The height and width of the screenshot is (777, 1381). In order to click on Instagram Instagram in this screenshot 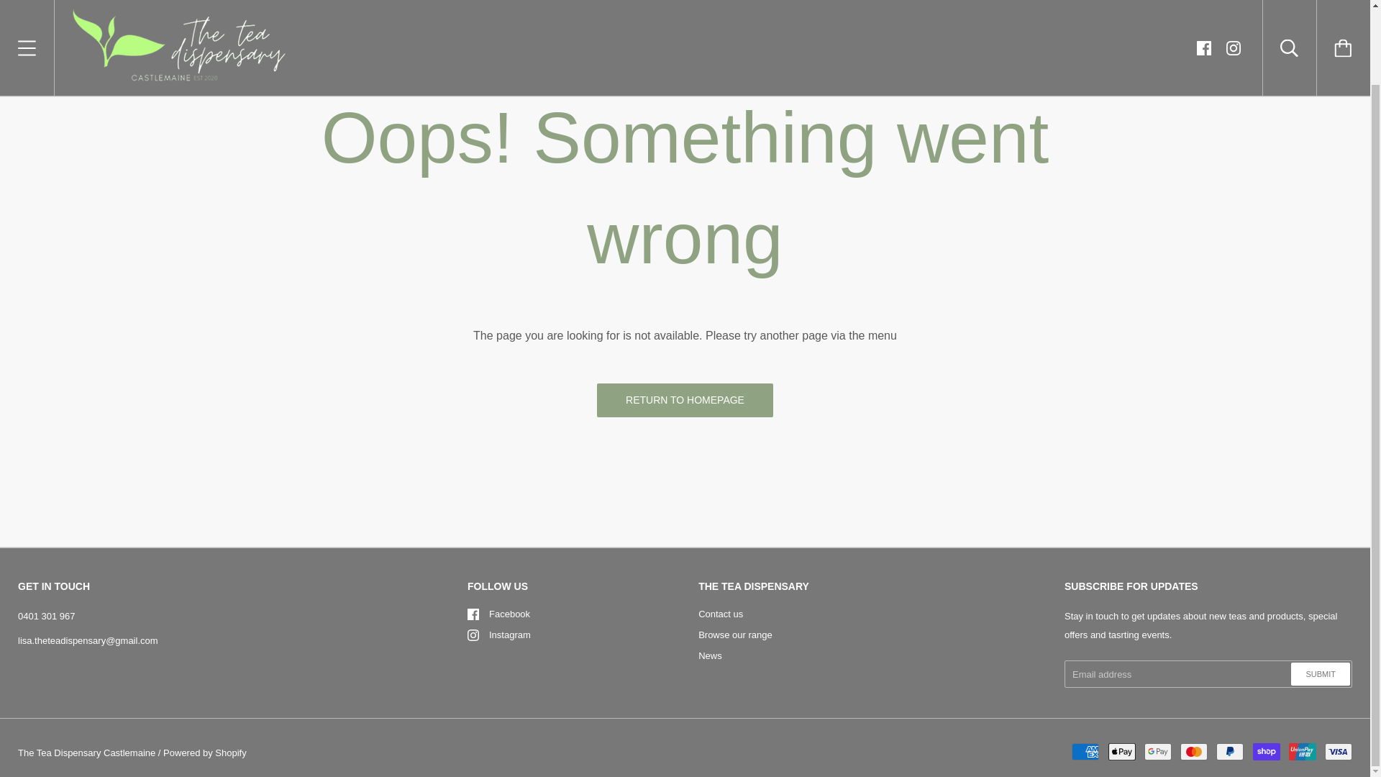, I will do `click(499, 635)`.